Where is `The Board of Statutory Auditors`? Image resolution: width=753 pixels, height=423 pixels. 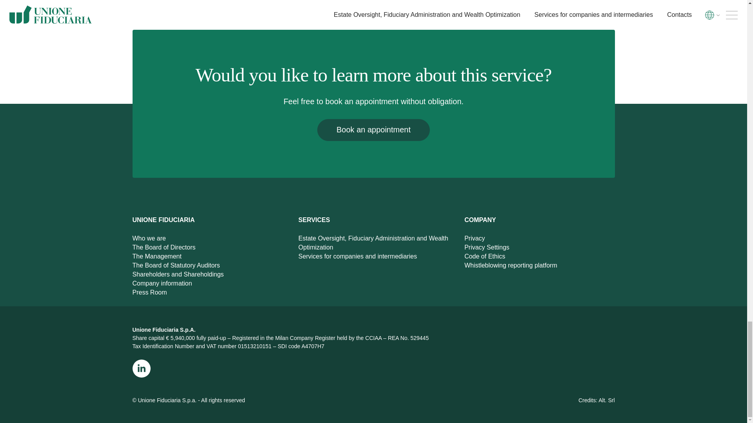
The Board of Statutory Auditors is located at coordinates (176, 269).